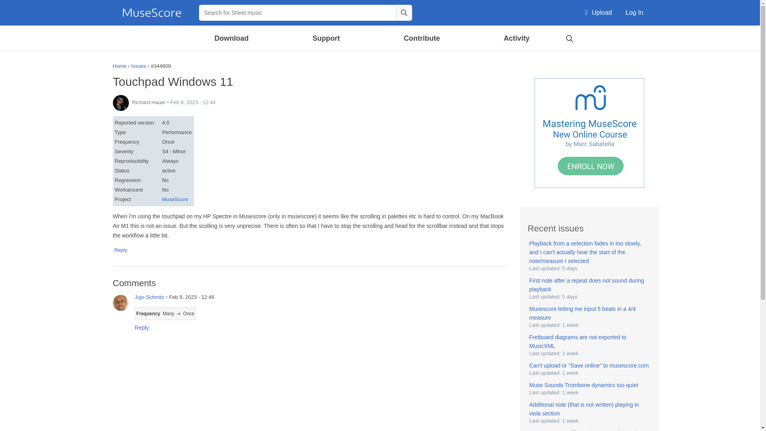 The height and width of the screenshot is (431, 766). What do you see at coordinates (404, 12) in the screenshot?
I see `Search` at bounding box center [404, 12].